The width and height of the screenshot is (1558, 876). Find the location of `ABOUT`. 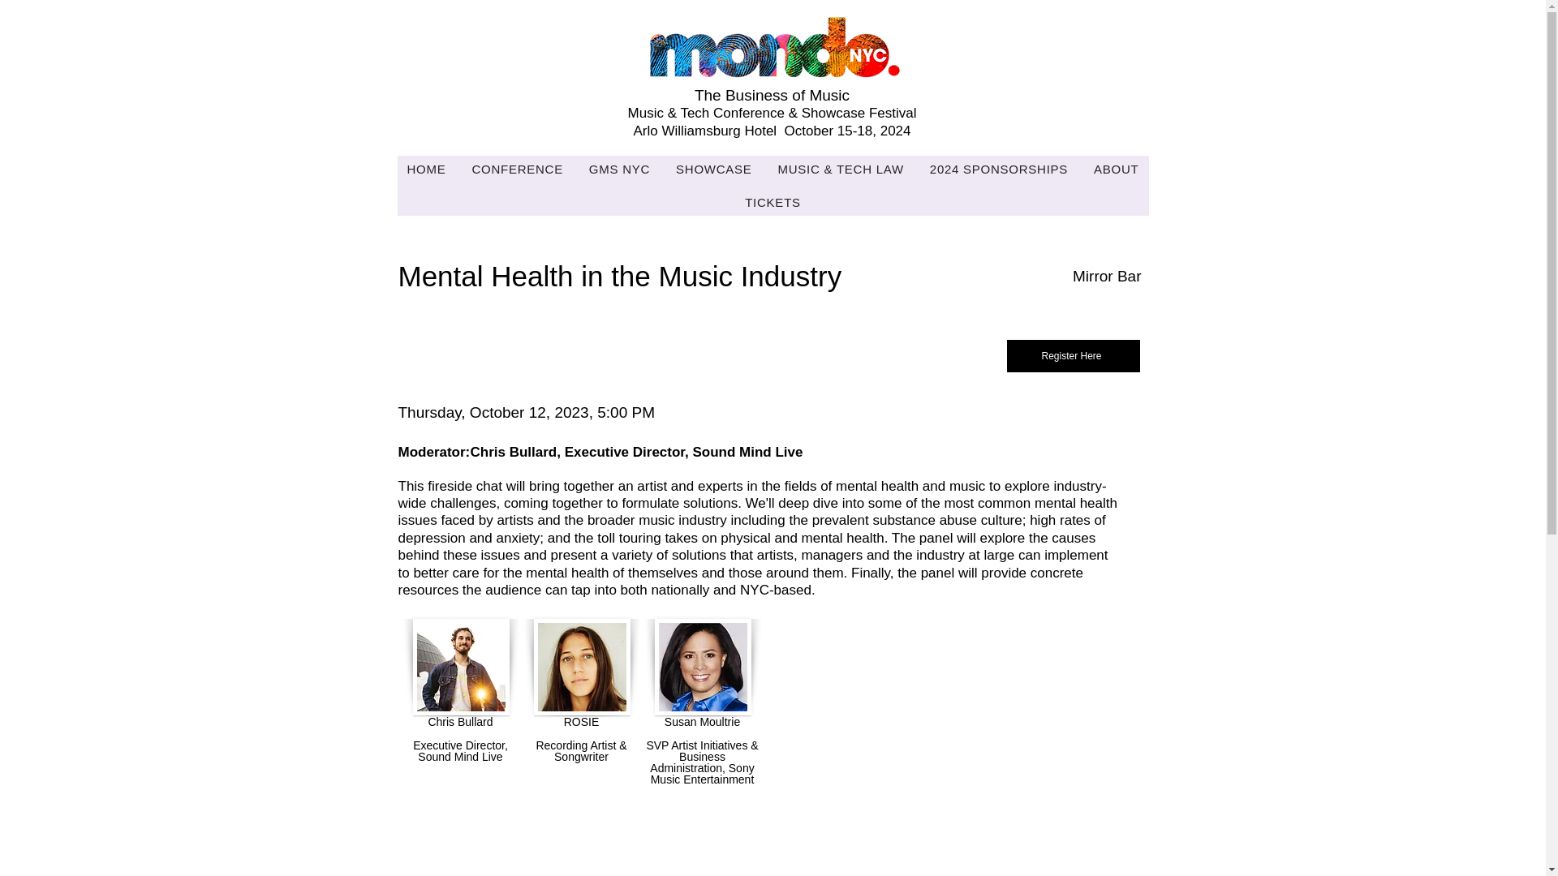

ABOUT is located at coordinates (1117, 169).